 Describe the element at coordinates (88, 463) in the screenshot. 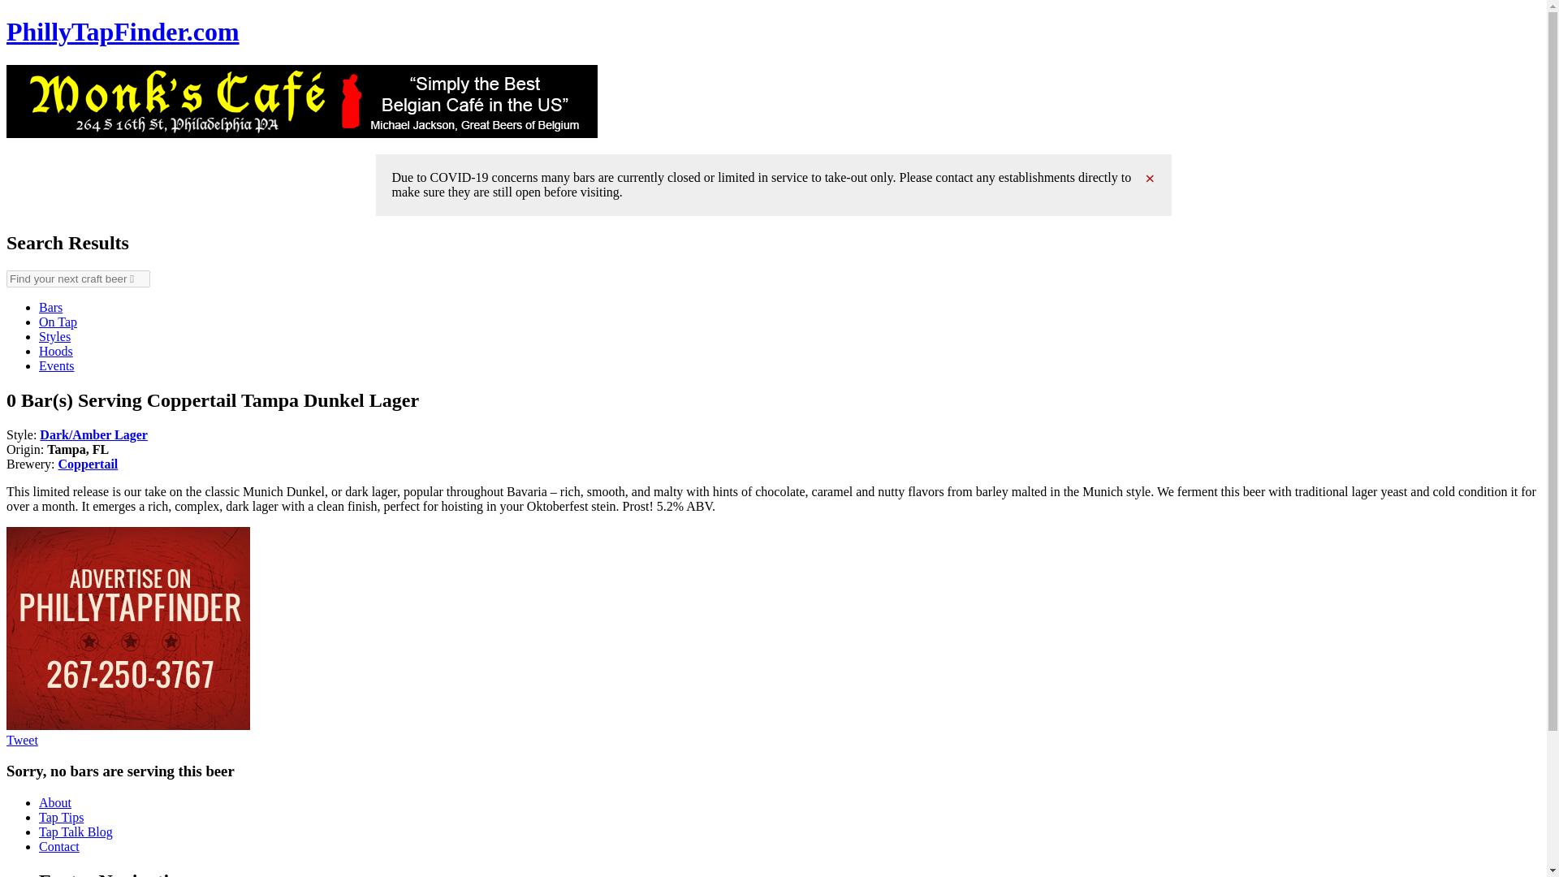

I see `Coppertail` at that location.